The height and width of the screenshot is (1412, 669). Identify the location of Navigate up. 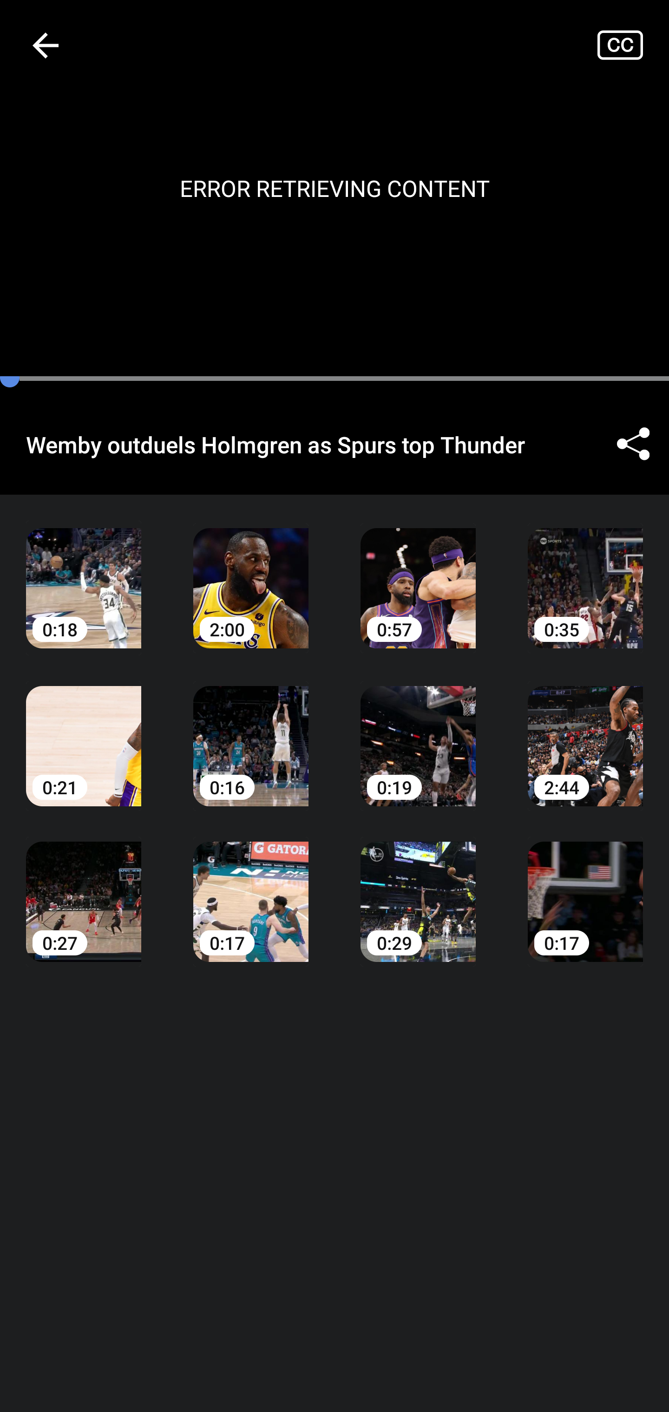
(46, 45).